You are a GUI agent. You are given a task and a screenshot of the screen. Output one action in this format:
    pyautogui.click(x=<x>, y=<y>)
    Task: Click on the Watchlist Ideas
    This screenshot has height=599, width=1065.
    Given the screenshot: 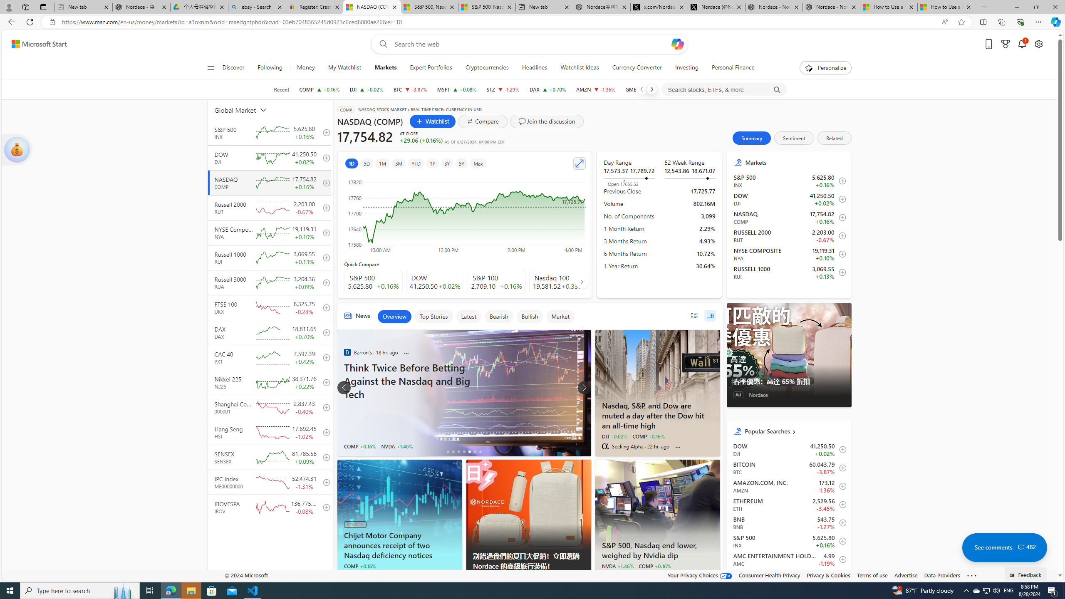 What is the action you would take?
    pyautogui.click(x=579, y=68)
    